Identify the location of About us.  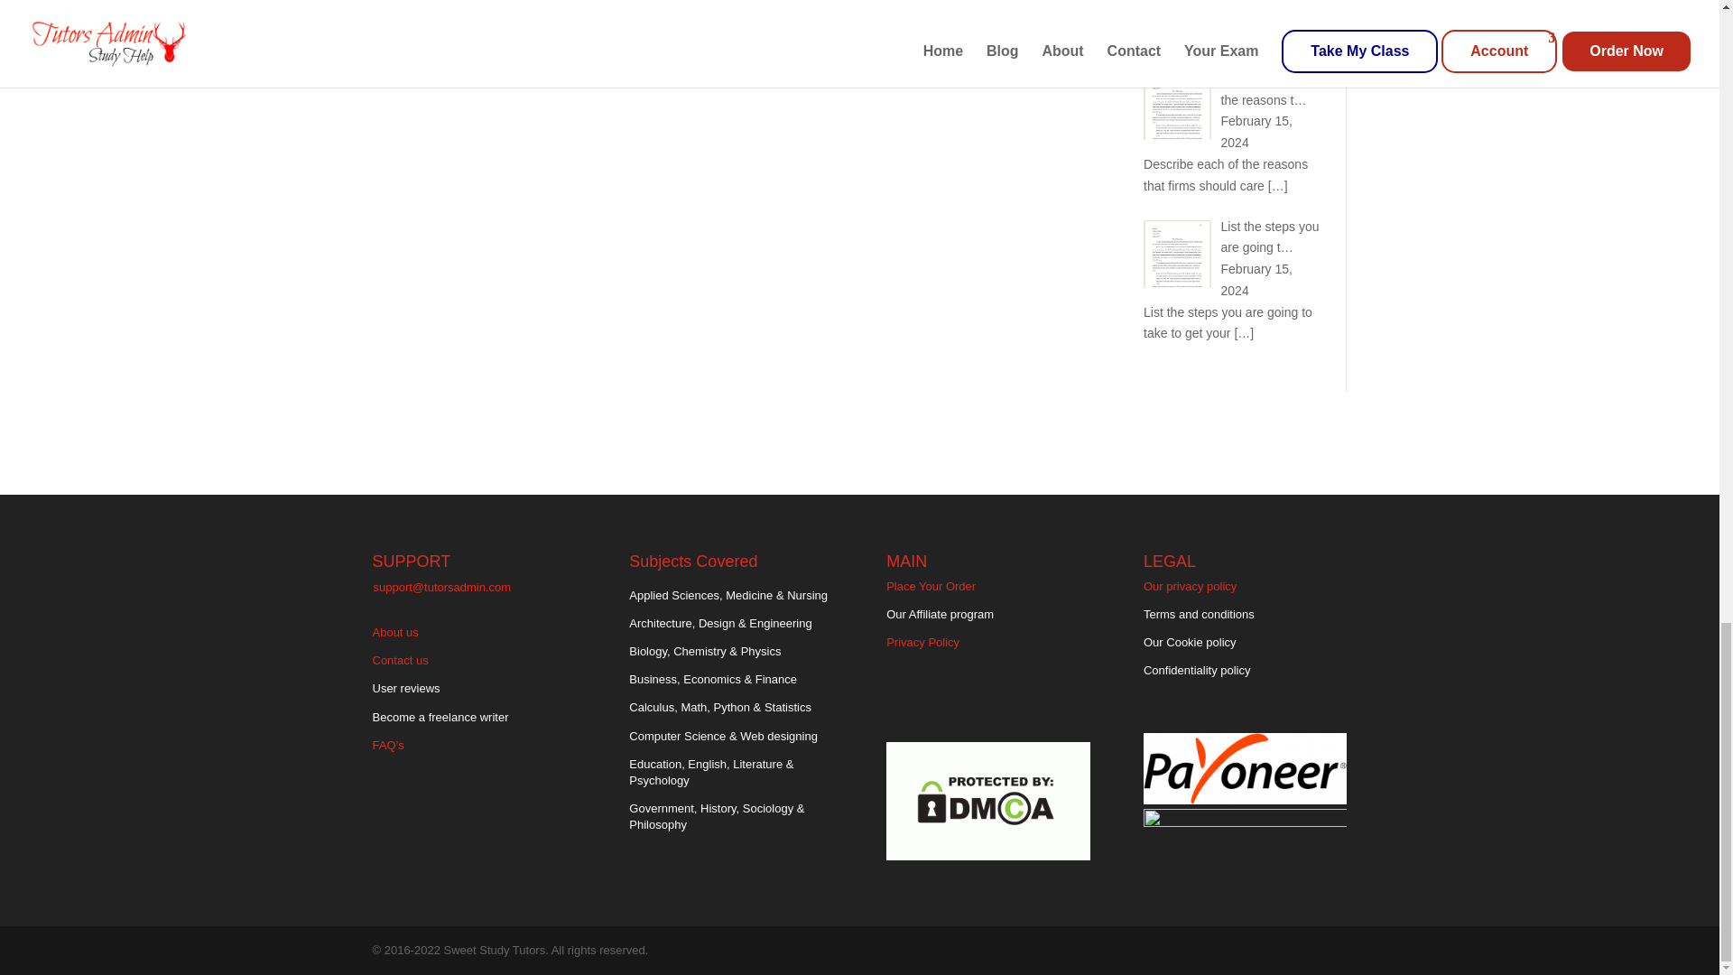
(394, 632).